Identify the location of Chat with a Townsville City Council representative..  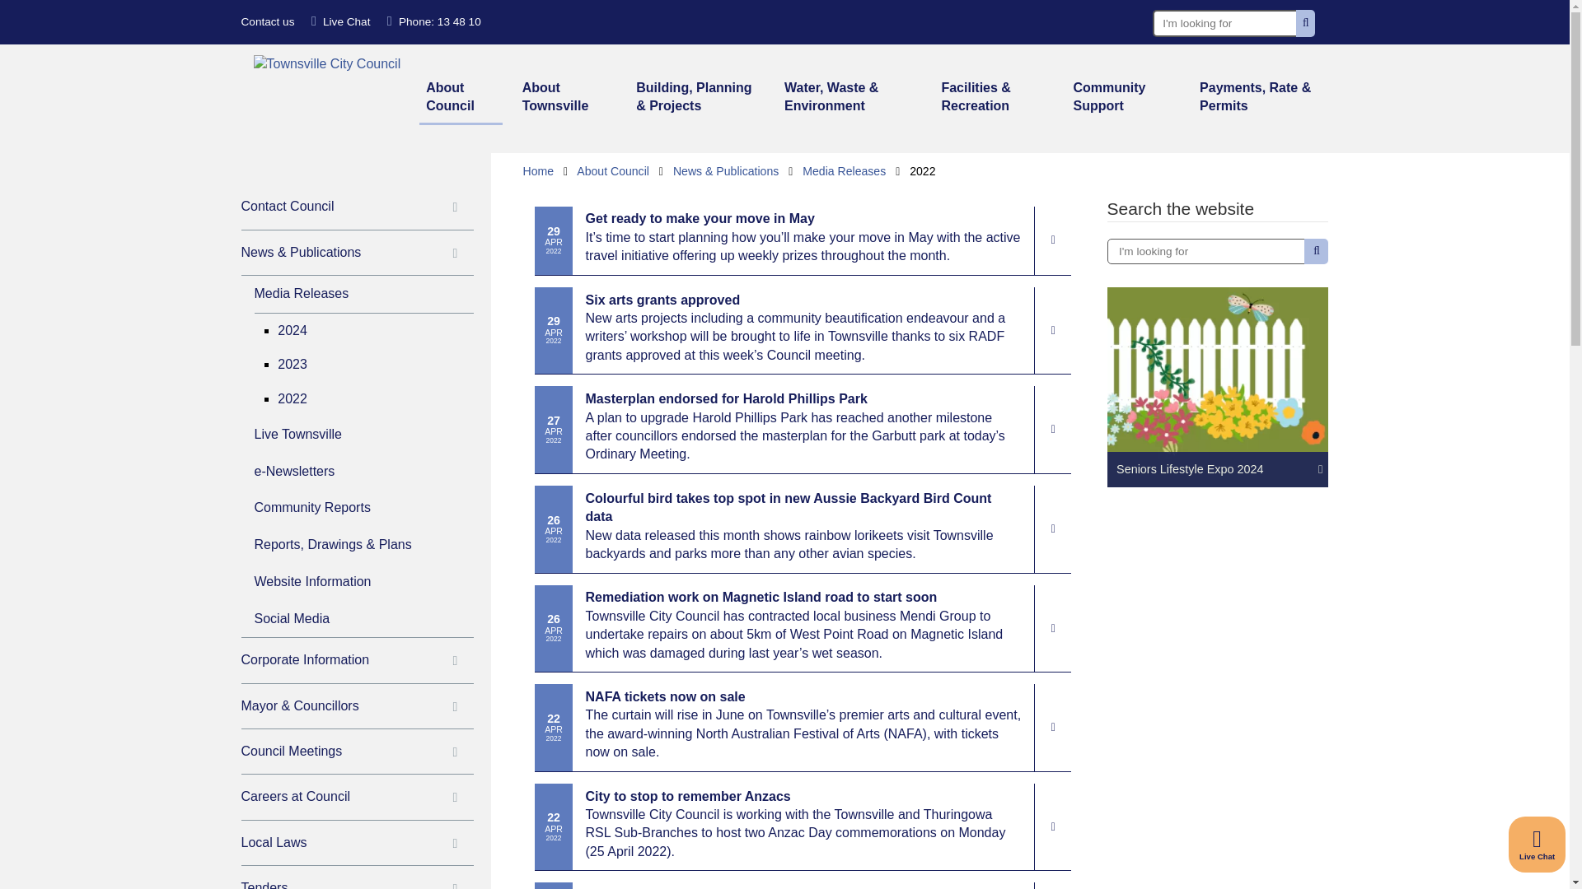
(341, 21).